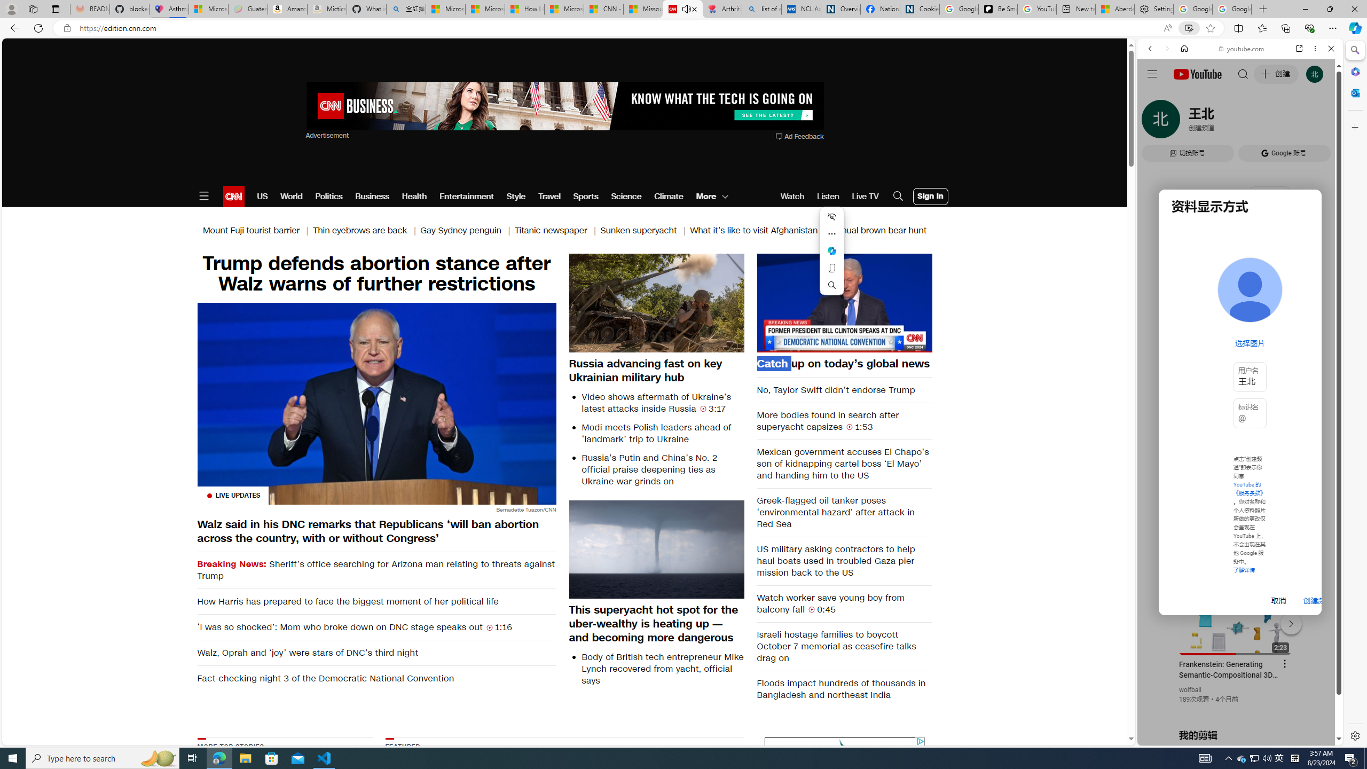 The image size is (1367, 769). What do you see at coordinates (203, 197) in the screenshot?
I see `Open Menu Icon` at bounding box center [203, 197].